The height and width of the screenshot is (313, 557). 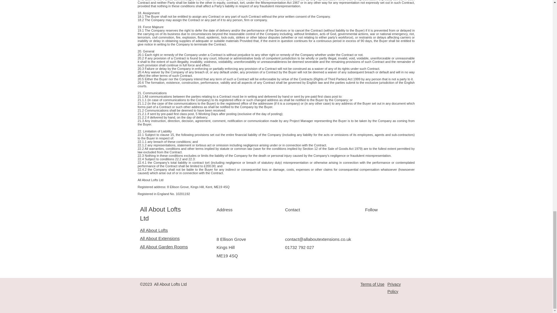 I want to click on Privacy Policy, so click(x=394, y=288).